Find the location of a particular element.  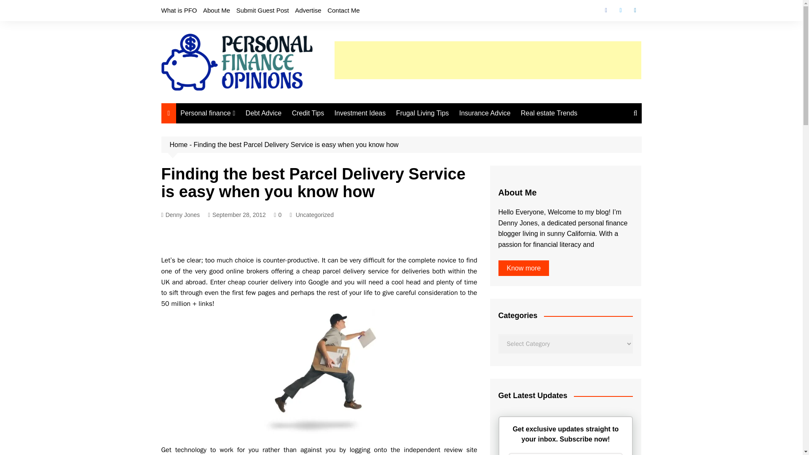

Frugal Living is located at coordinates (222, 144).